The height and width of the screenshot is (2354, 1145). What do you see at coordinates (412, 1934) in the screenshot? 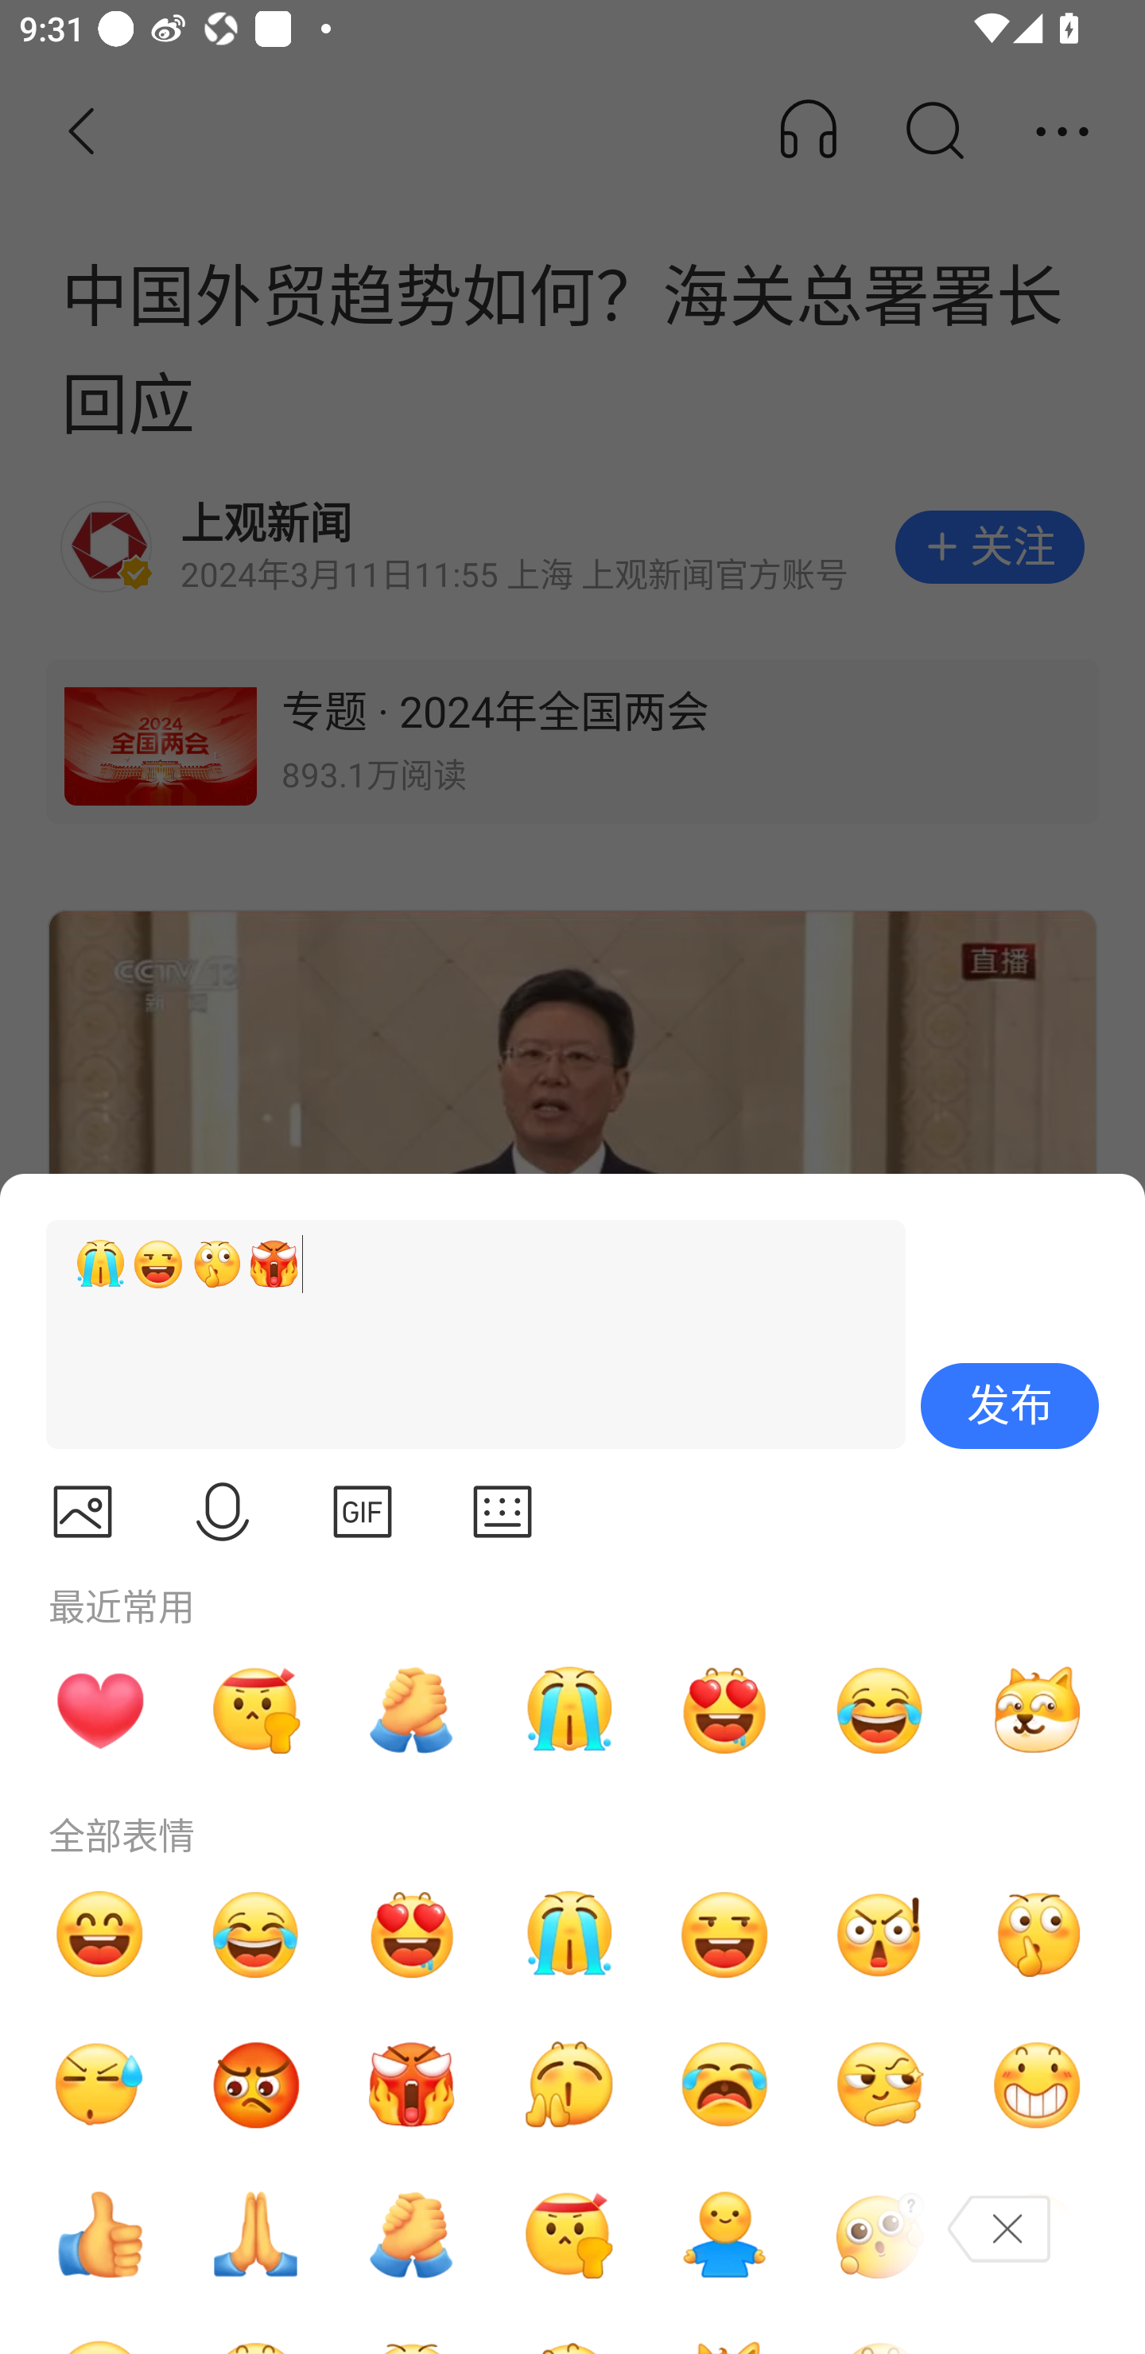
I see `喜欢` at bounding box center [412, 1934].